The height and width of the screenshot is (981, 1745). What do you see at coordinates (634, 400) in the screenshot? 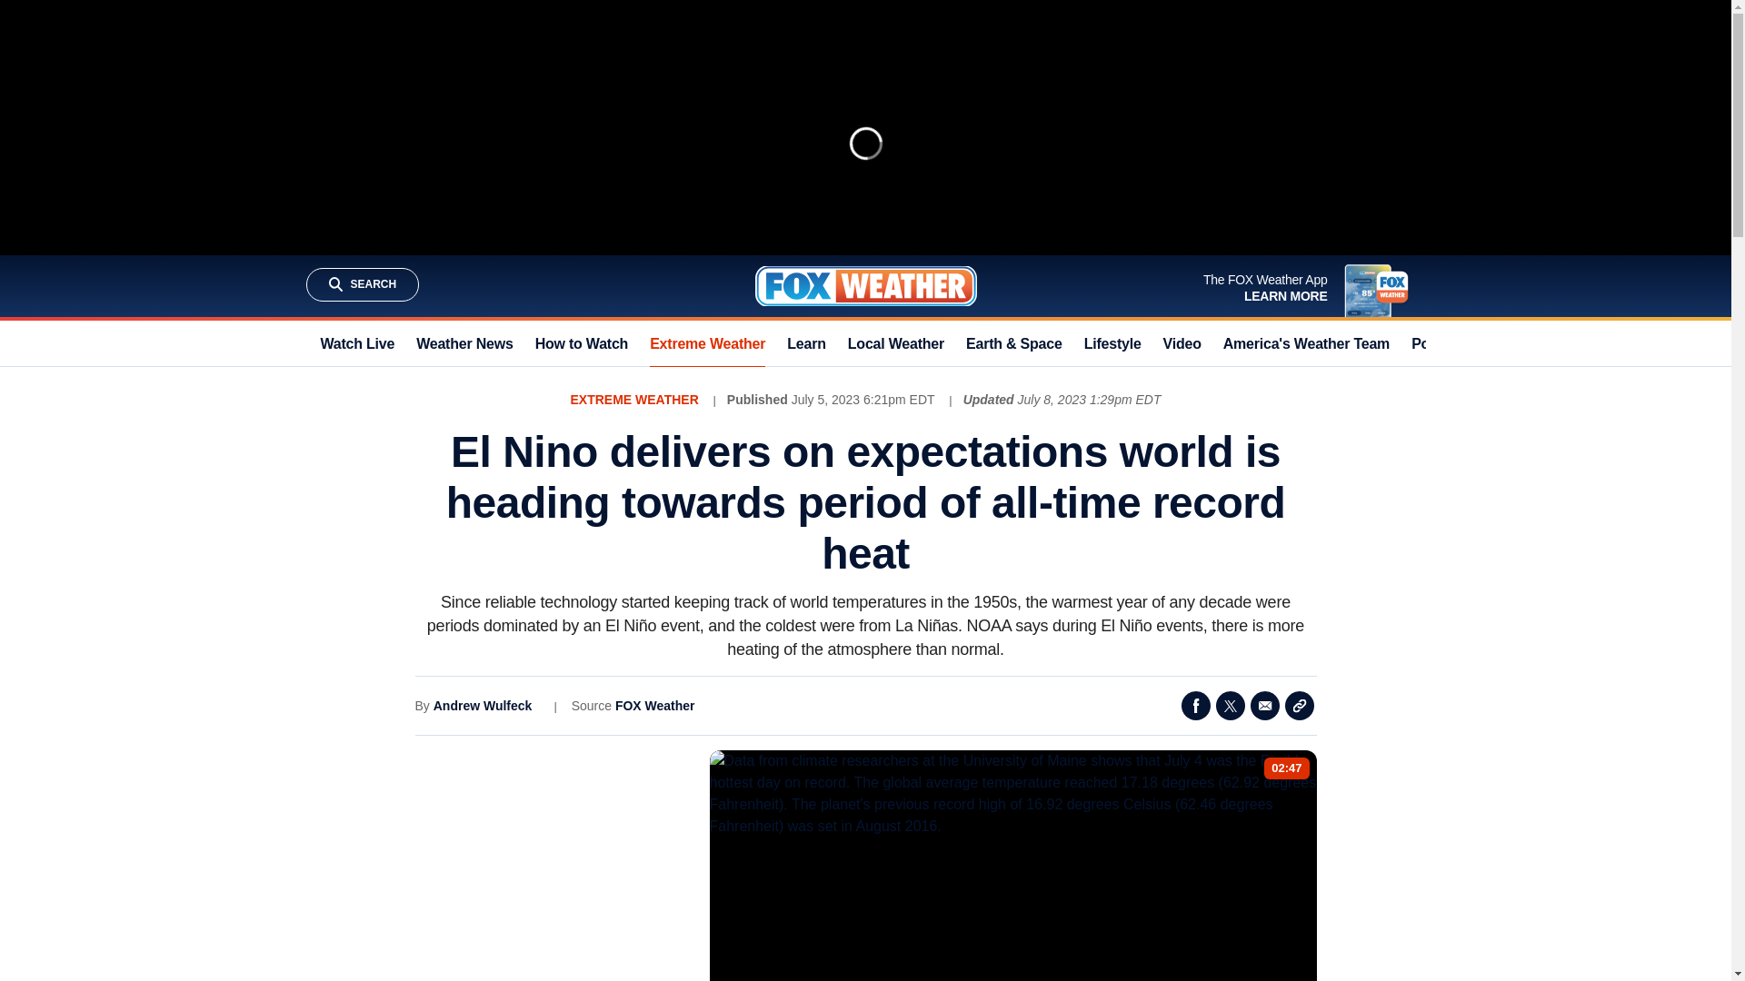
I see `EXTREME WEATHER` at bounding box center [634, 400].